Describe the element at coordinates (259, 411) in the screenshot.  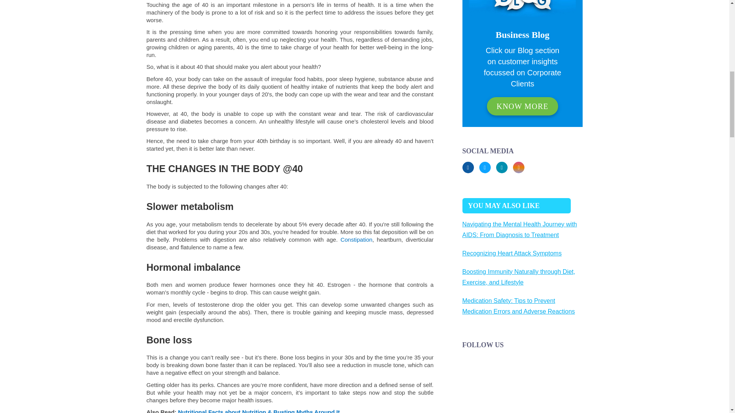
I see `nutritional facts` at that location.